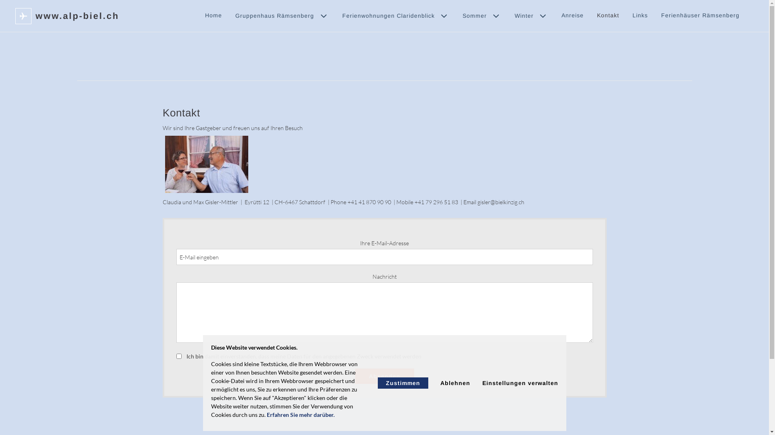 The height and width of the screenshot is (435, 775). I want to click on Ablehnen, so click(455, 383).